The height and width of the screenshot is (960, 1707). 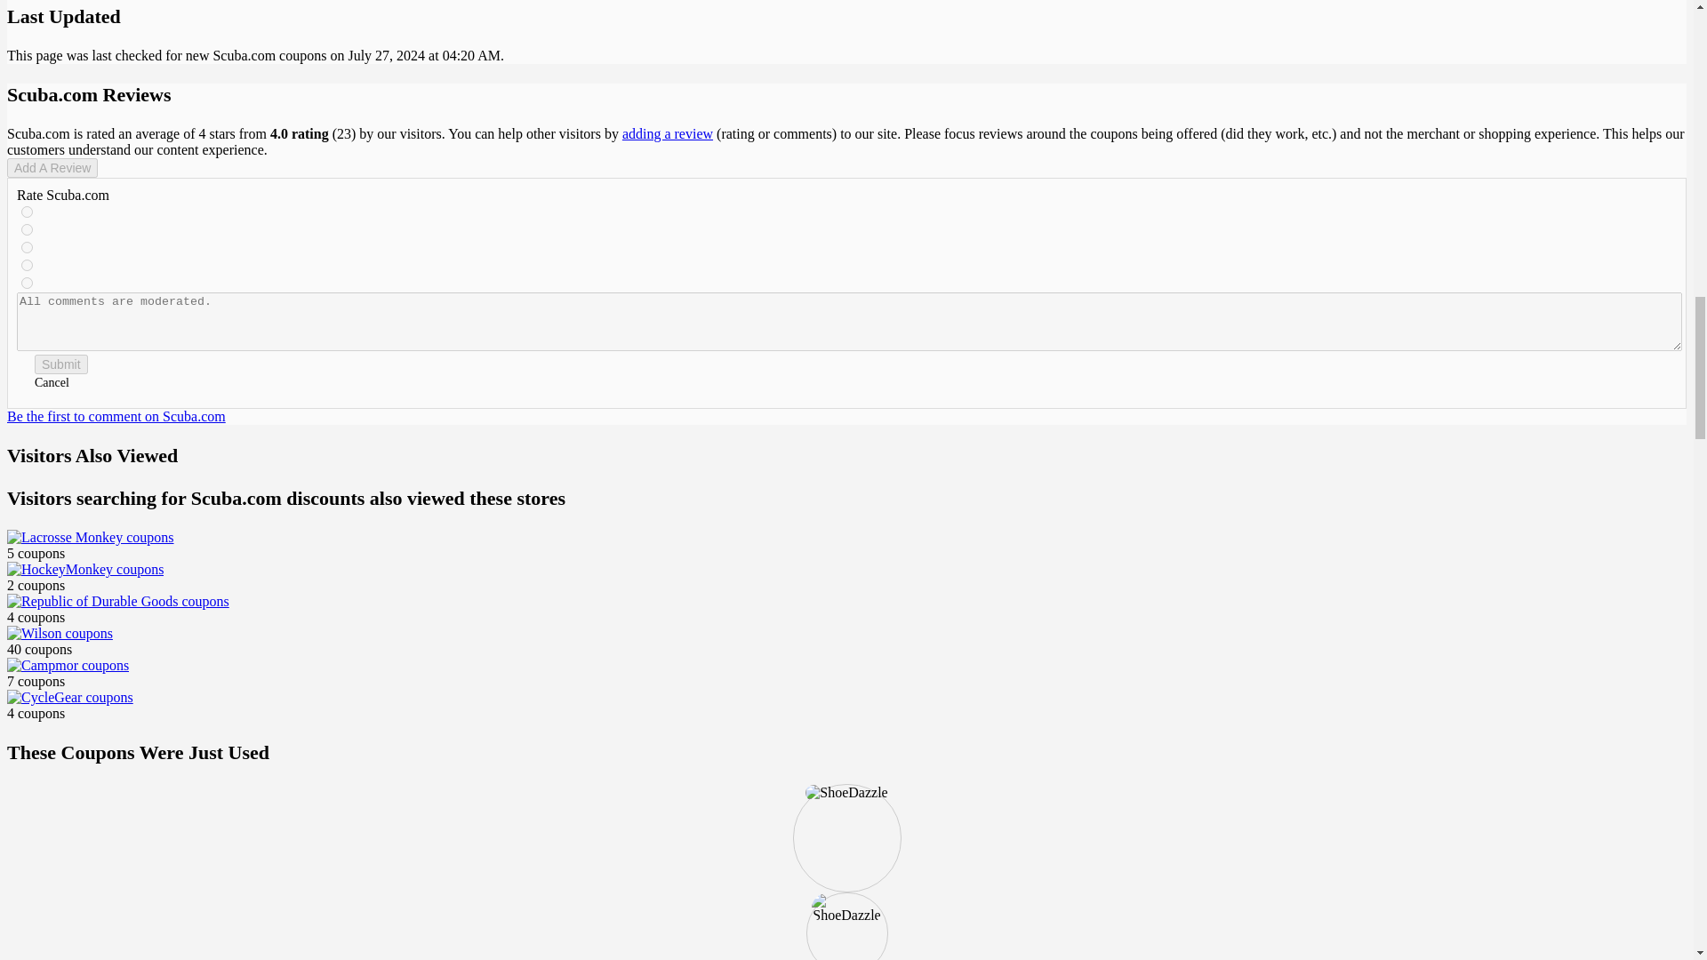 I want to click on Republic of Durable Goods coupons, so click(x=117, y=601).